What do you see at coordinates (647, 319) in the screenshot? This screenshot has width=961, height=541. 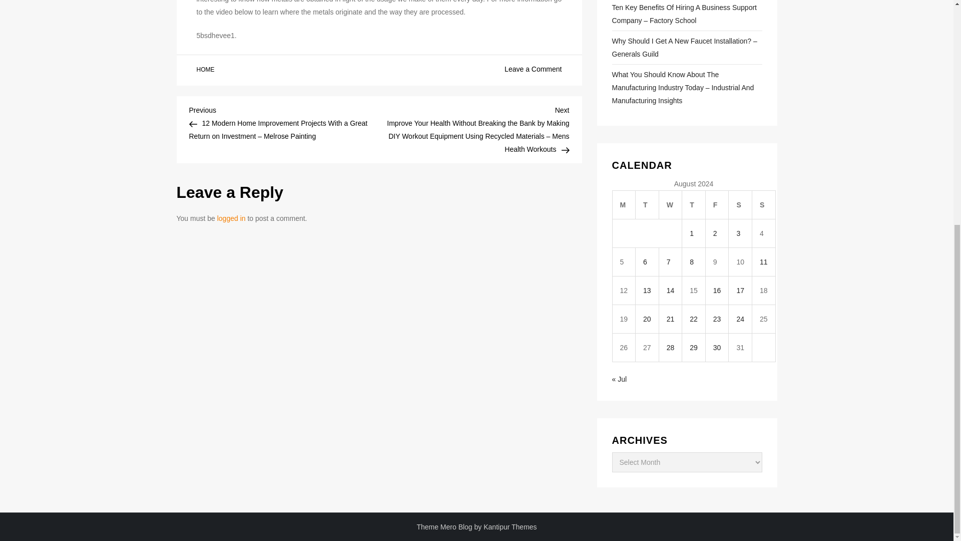 I see `20` at bounding box center [647, 319].